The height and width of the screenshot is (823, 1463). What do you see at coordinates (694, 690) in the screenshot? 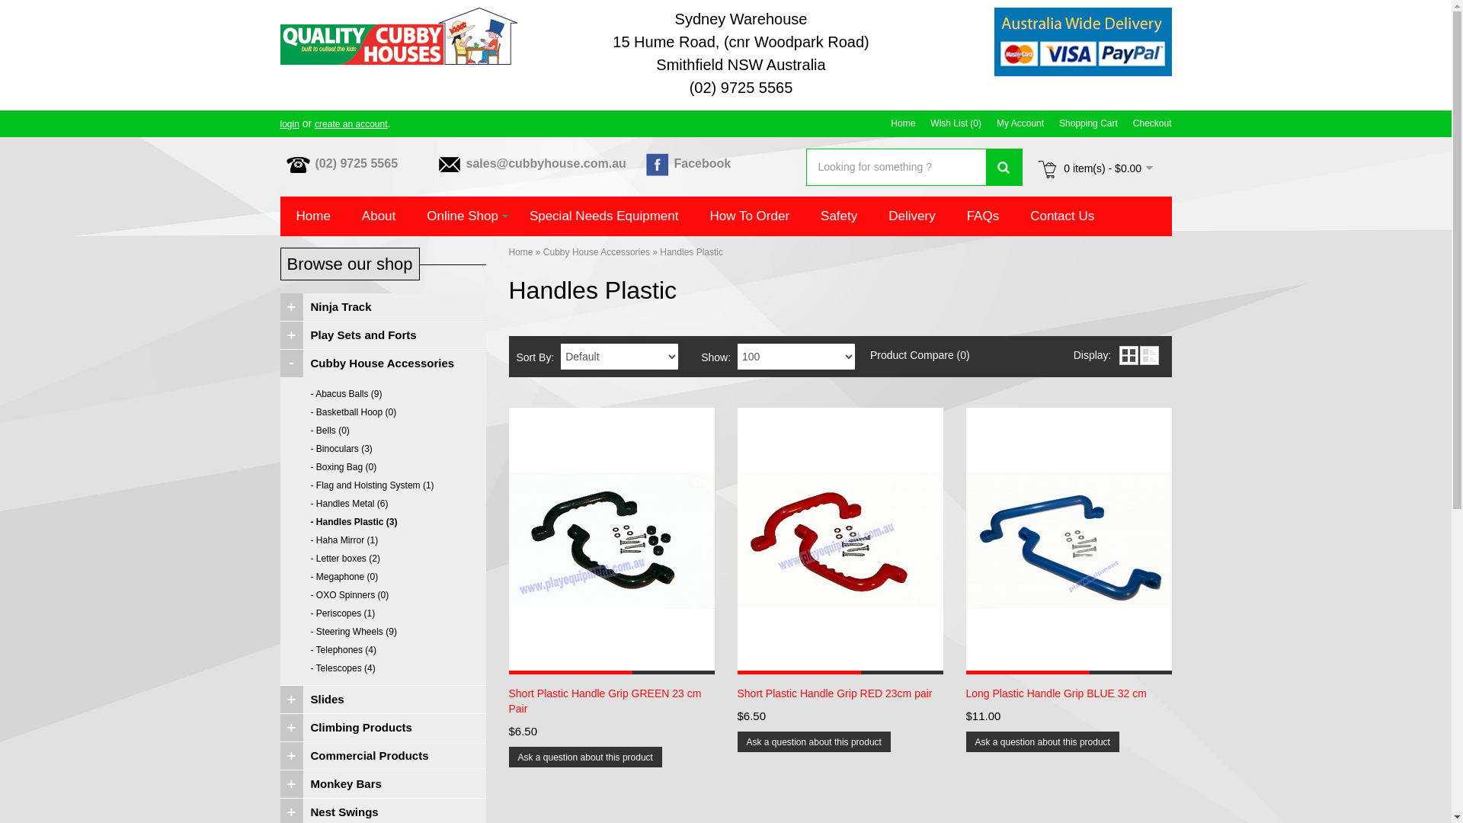
I see `Add to Compare` at bounding box center [694, 690].